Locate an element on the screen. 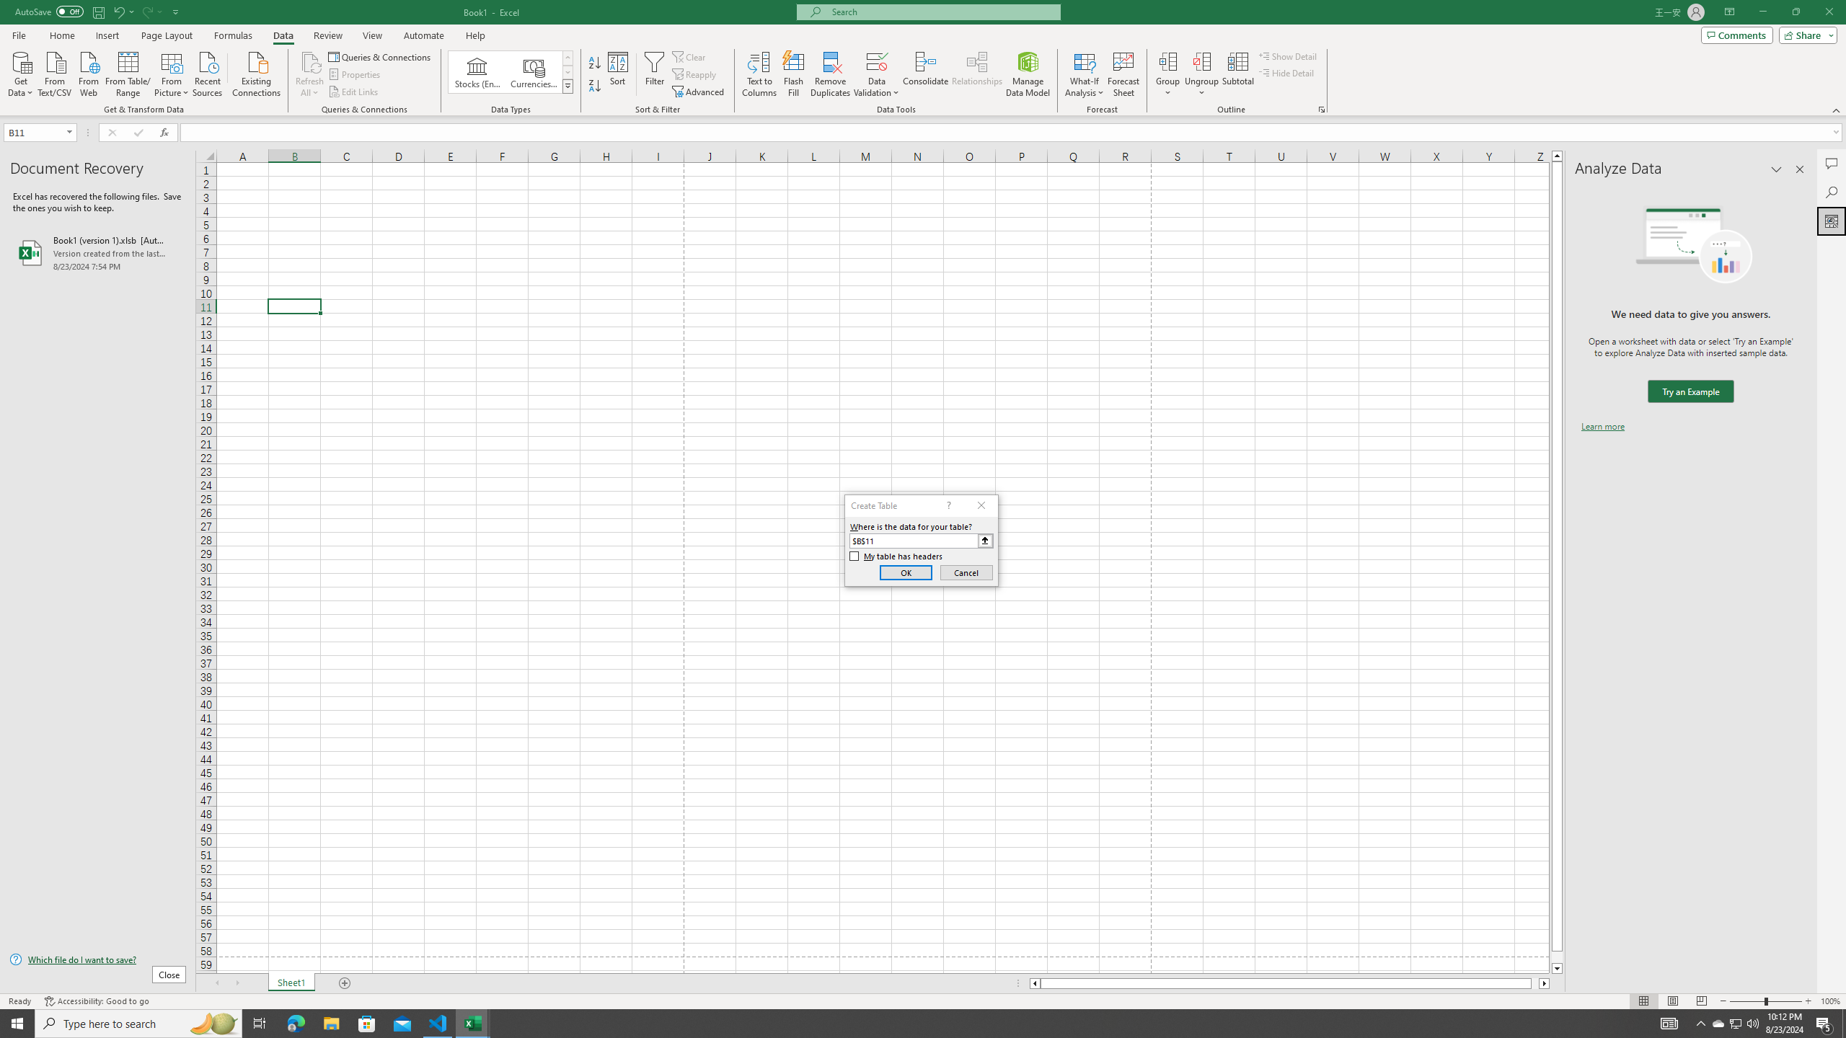  Restore Down is located at coordinates (1796, 12).